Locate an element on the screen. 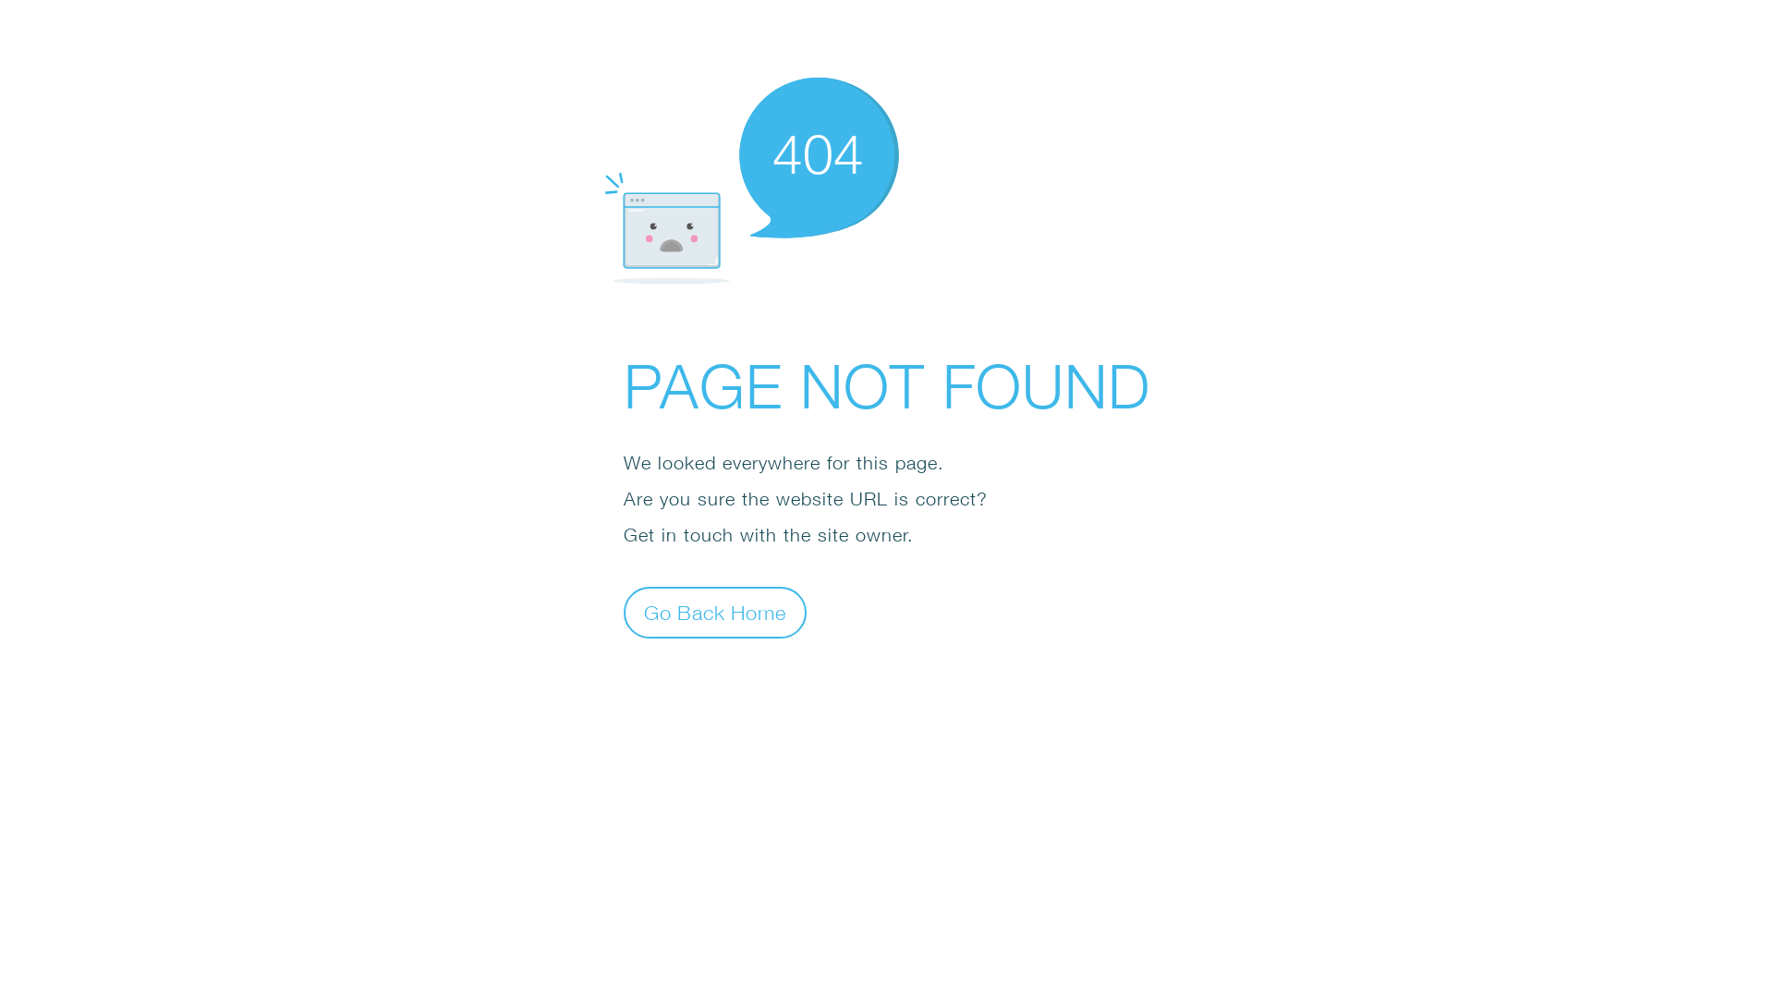 The width and height of the screenshot is (1774, 998). Go Back Home is located at coordinates (715, 612).